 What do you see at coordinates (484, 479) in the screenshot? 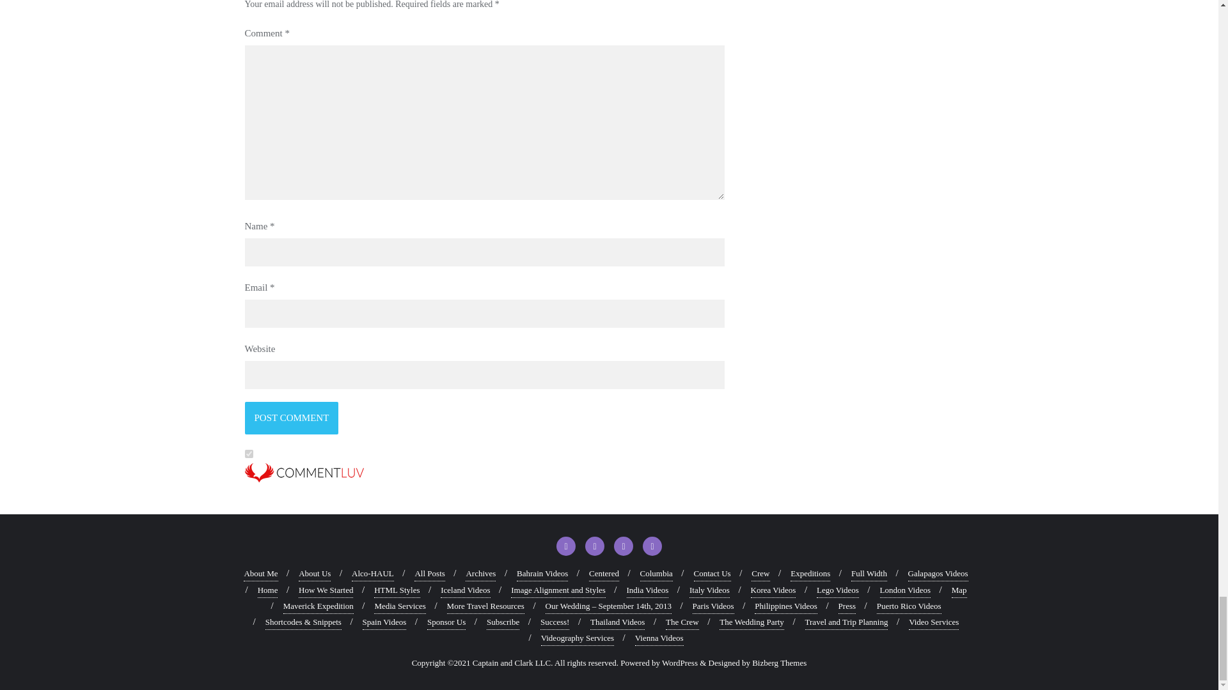
I see `CommentLuv is enabled` at bounding box center [484, 479].